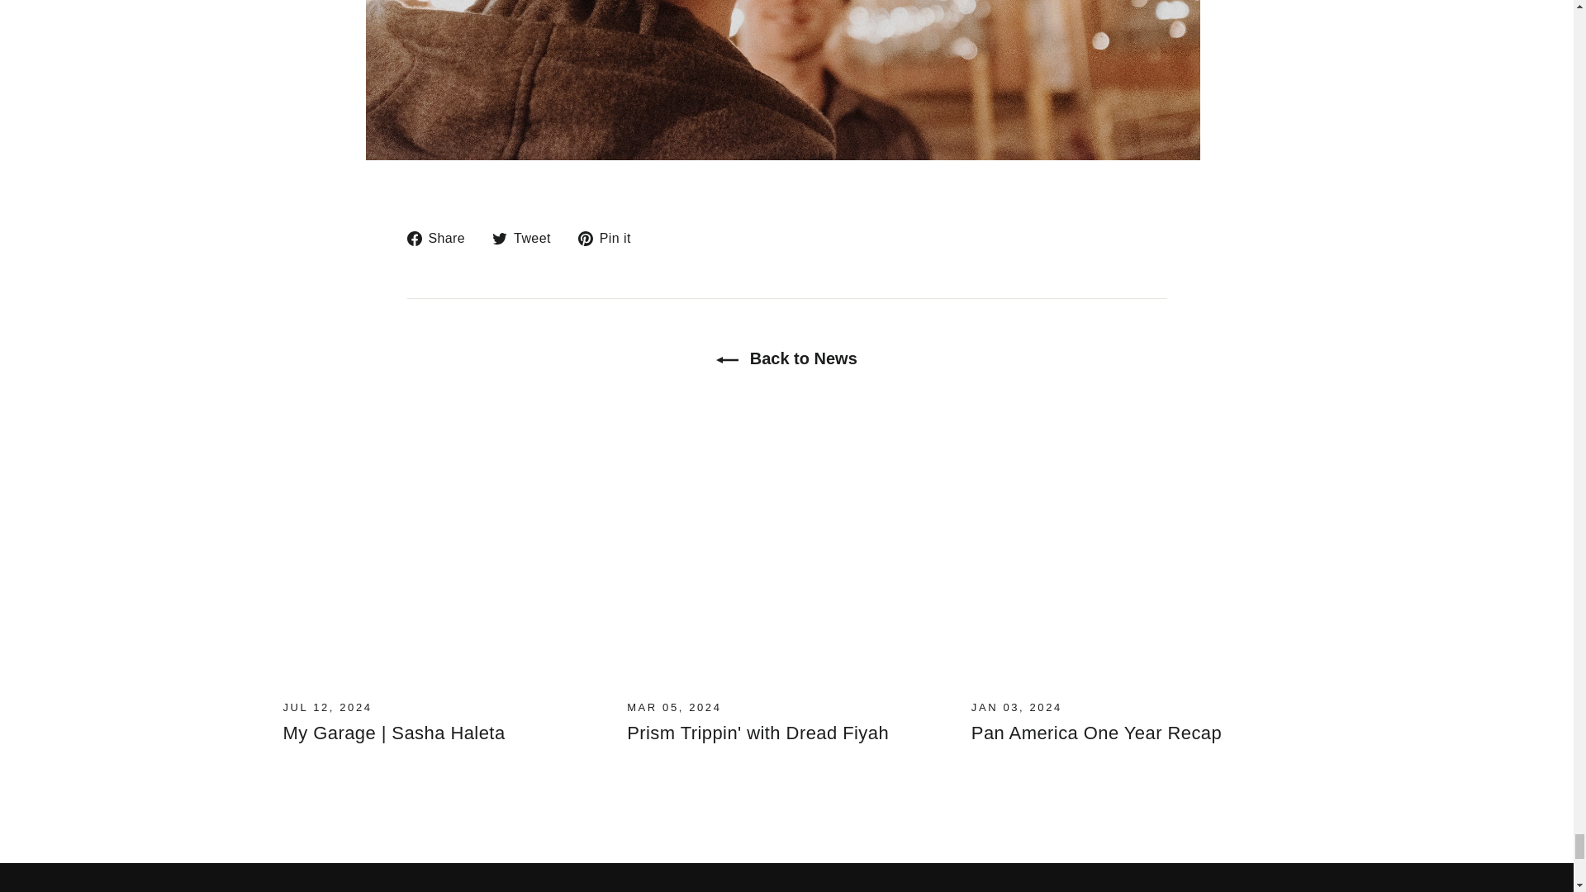  What do you see at coordinates (441, 238) in the screenshot?
I see `Share on Facebook` at bounding box center [441, 238].